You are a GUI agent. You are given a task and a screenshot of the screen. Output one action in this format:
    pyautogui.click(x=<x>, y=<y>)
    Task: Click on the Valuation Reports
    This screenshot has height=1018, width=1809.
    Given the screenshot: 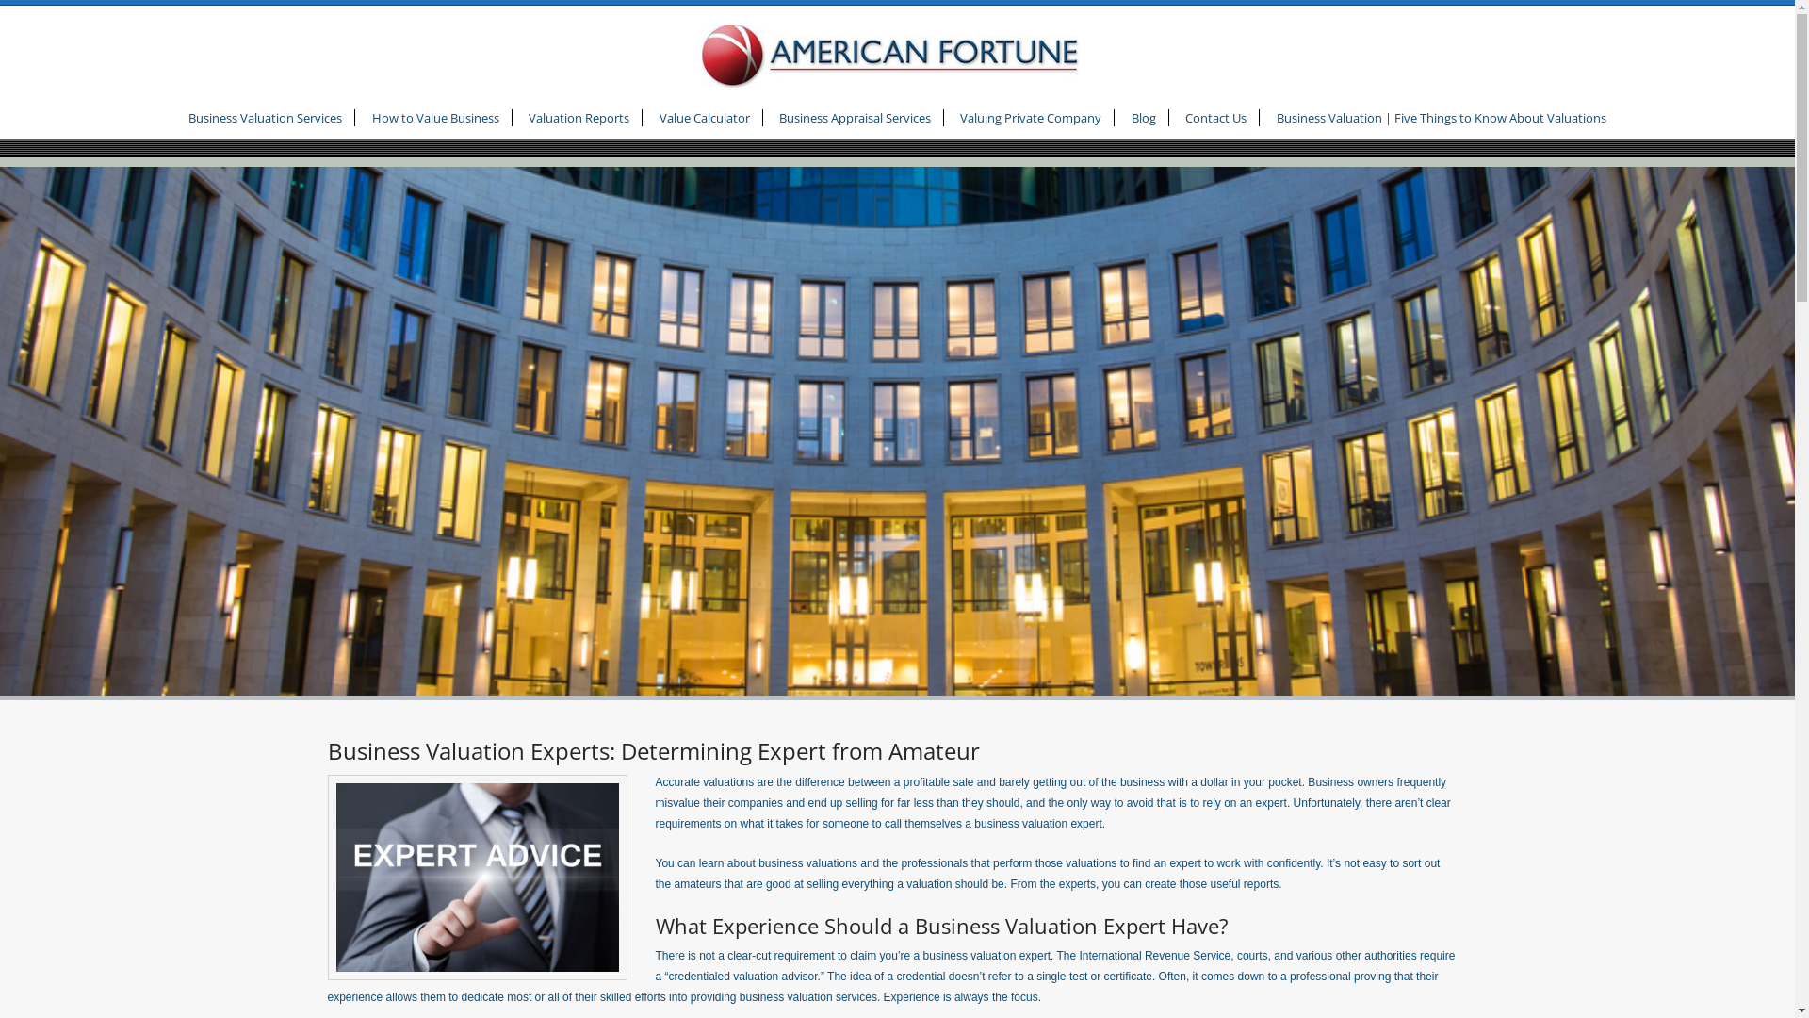 What is the action you would take?
    pyautogui.click(x=579, y=119)
    